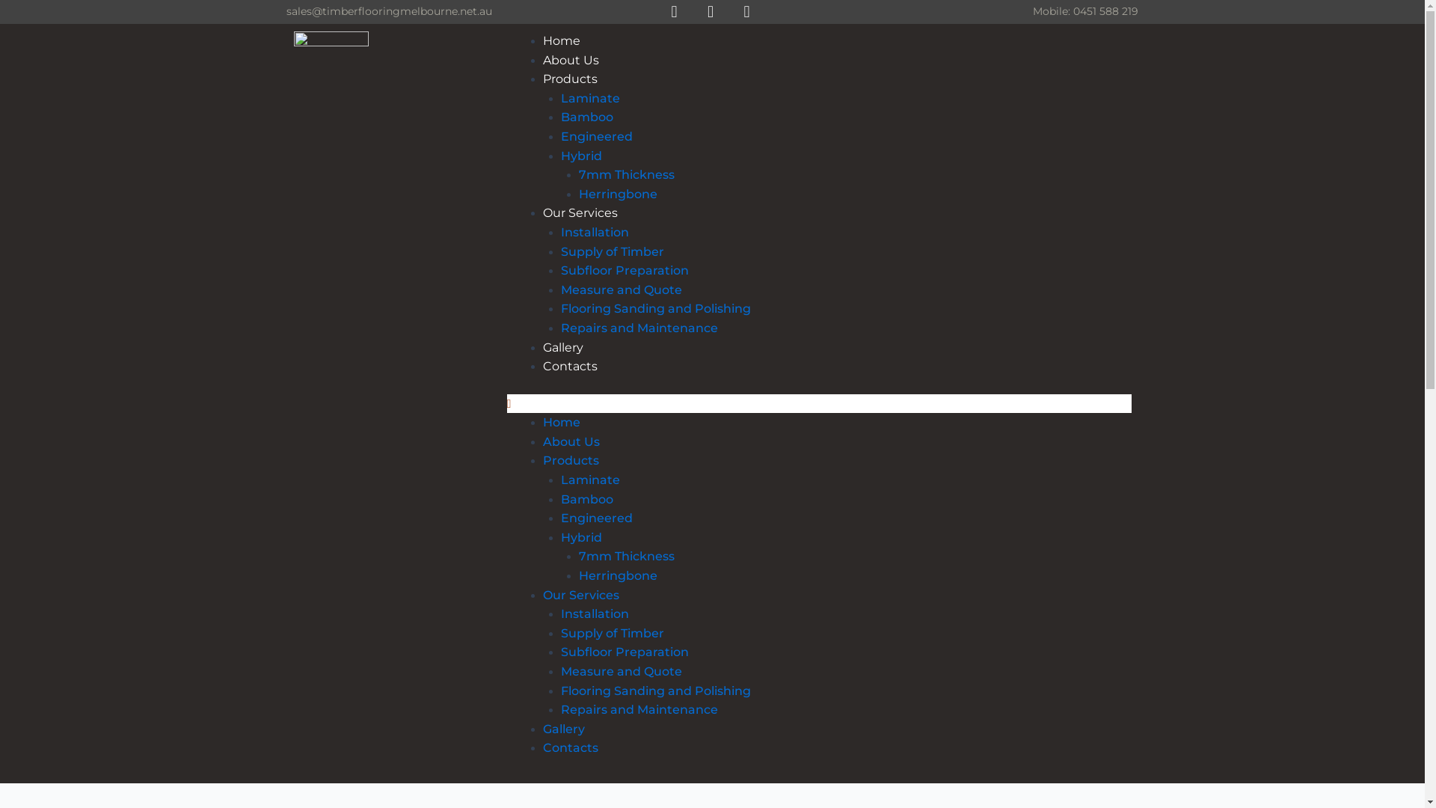 The width and height of the screenshot is (1436, 808). I want to click on Contacts, so click(570, 367).